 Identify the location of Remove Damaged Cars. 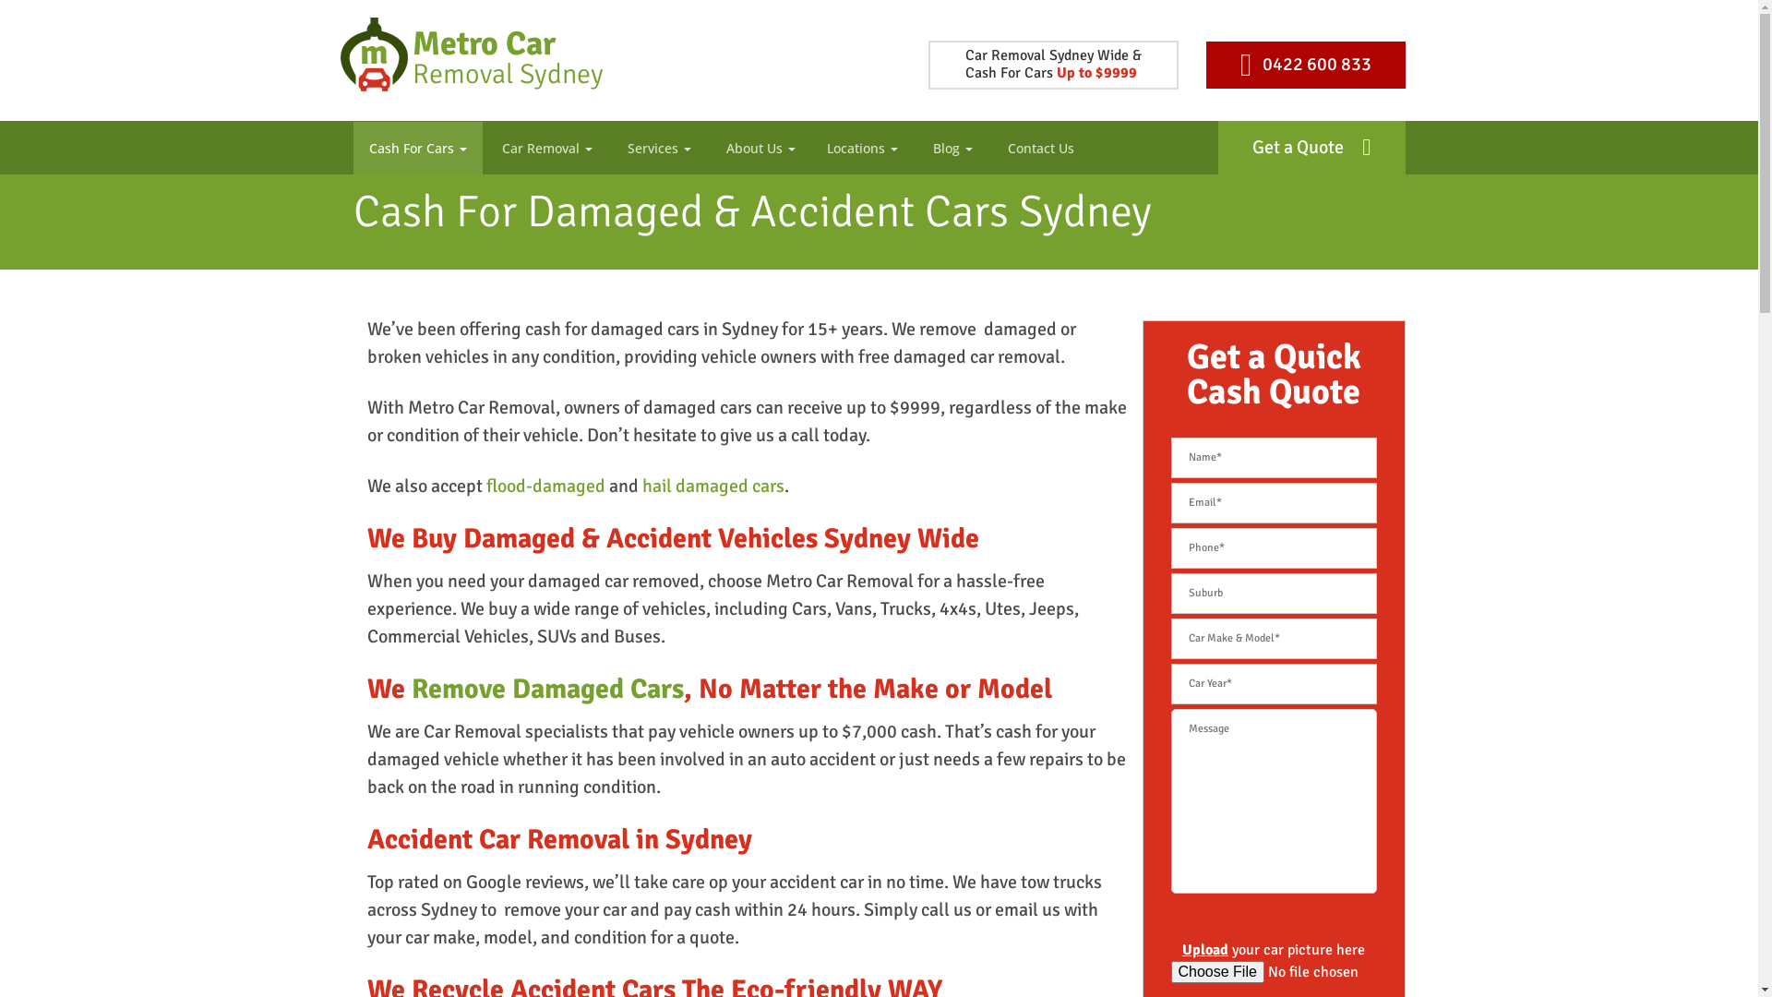
(548, 689).